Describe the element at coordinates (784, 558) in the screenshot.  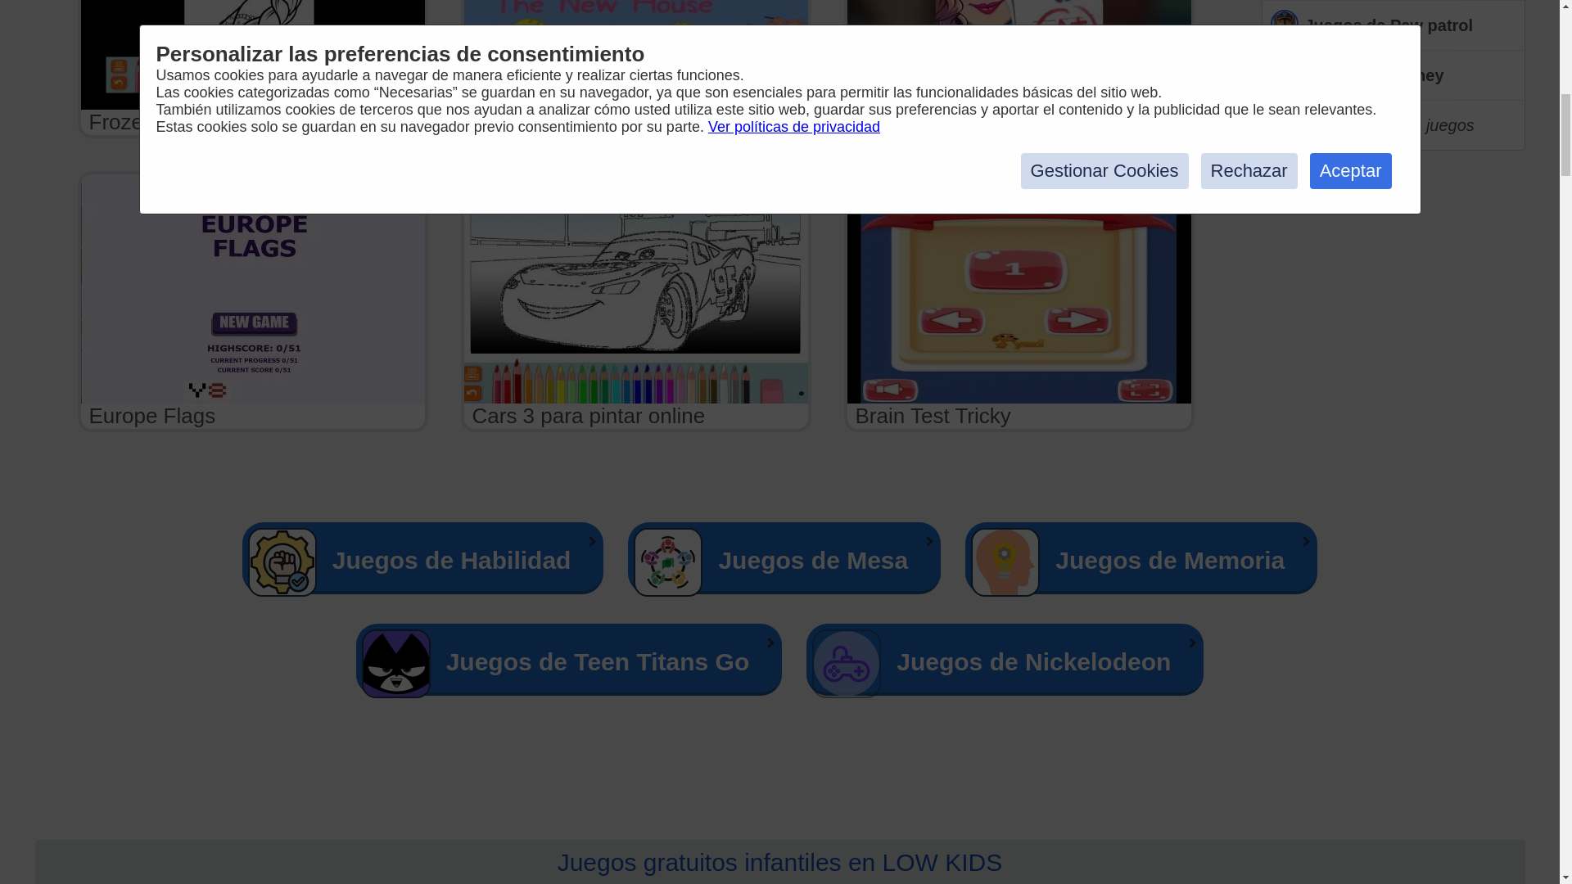
I see `Juegos de Mesa` at that location.